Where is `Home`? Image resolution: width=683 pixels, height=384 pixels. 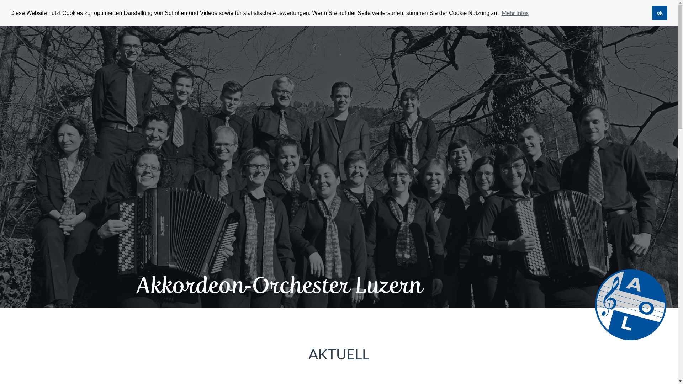
Home is located at coordinates (152, 10).